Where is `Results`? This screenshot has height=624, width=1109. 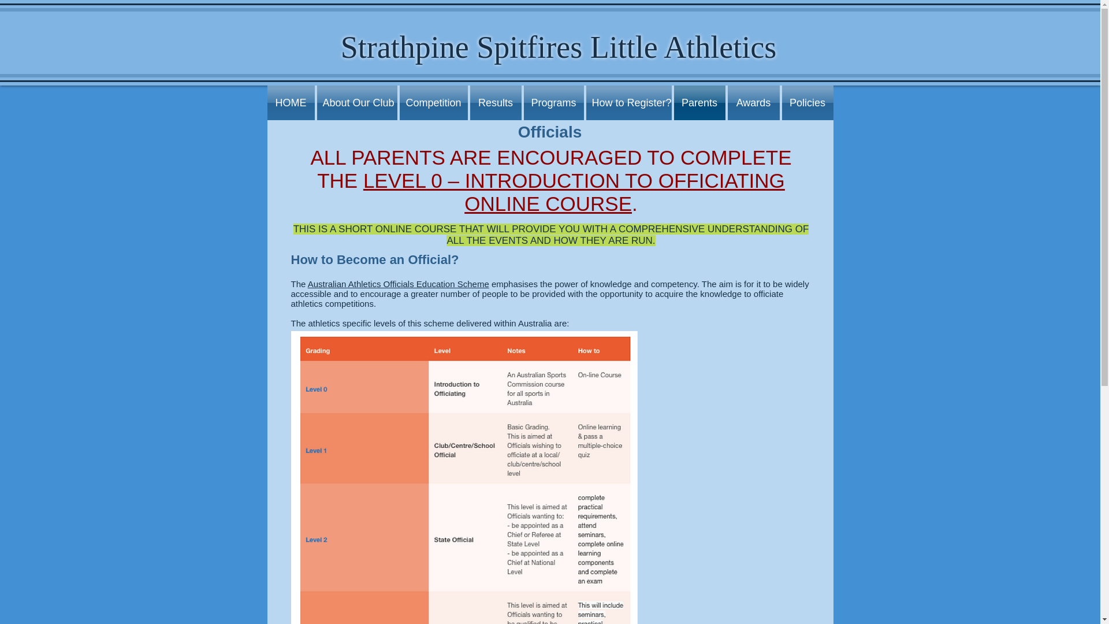 Results is located at coordinates (496, 103).